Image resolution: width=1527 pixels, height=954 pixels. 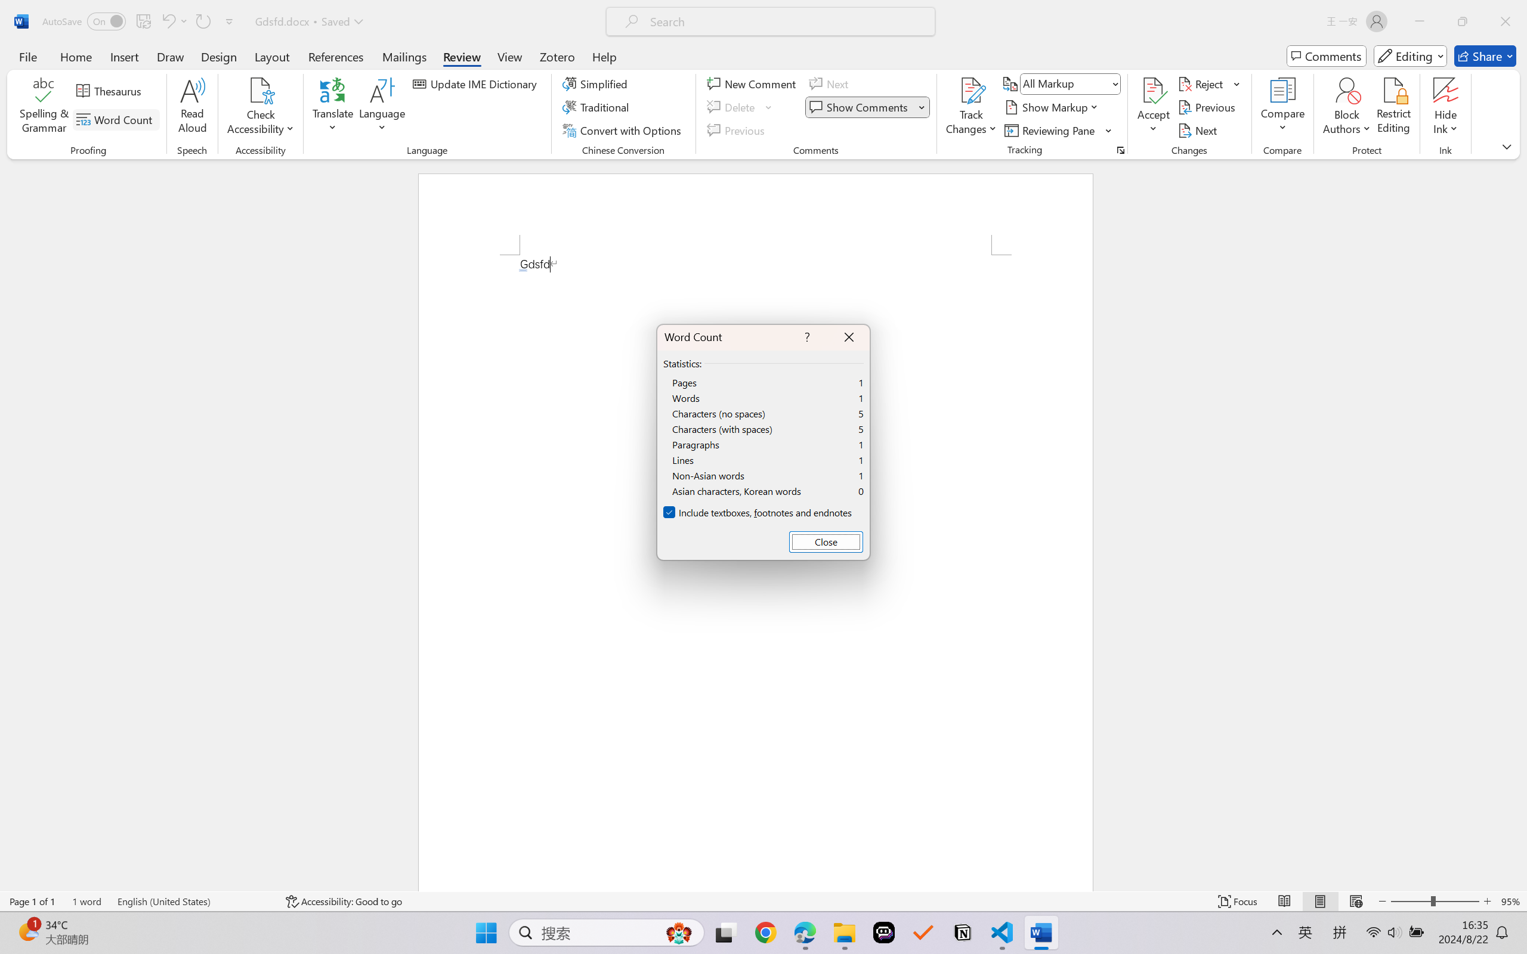 What do you see at coordinates (598, 107) in the screenshot?
I see `Traditional` at bounding box center [598, 107].